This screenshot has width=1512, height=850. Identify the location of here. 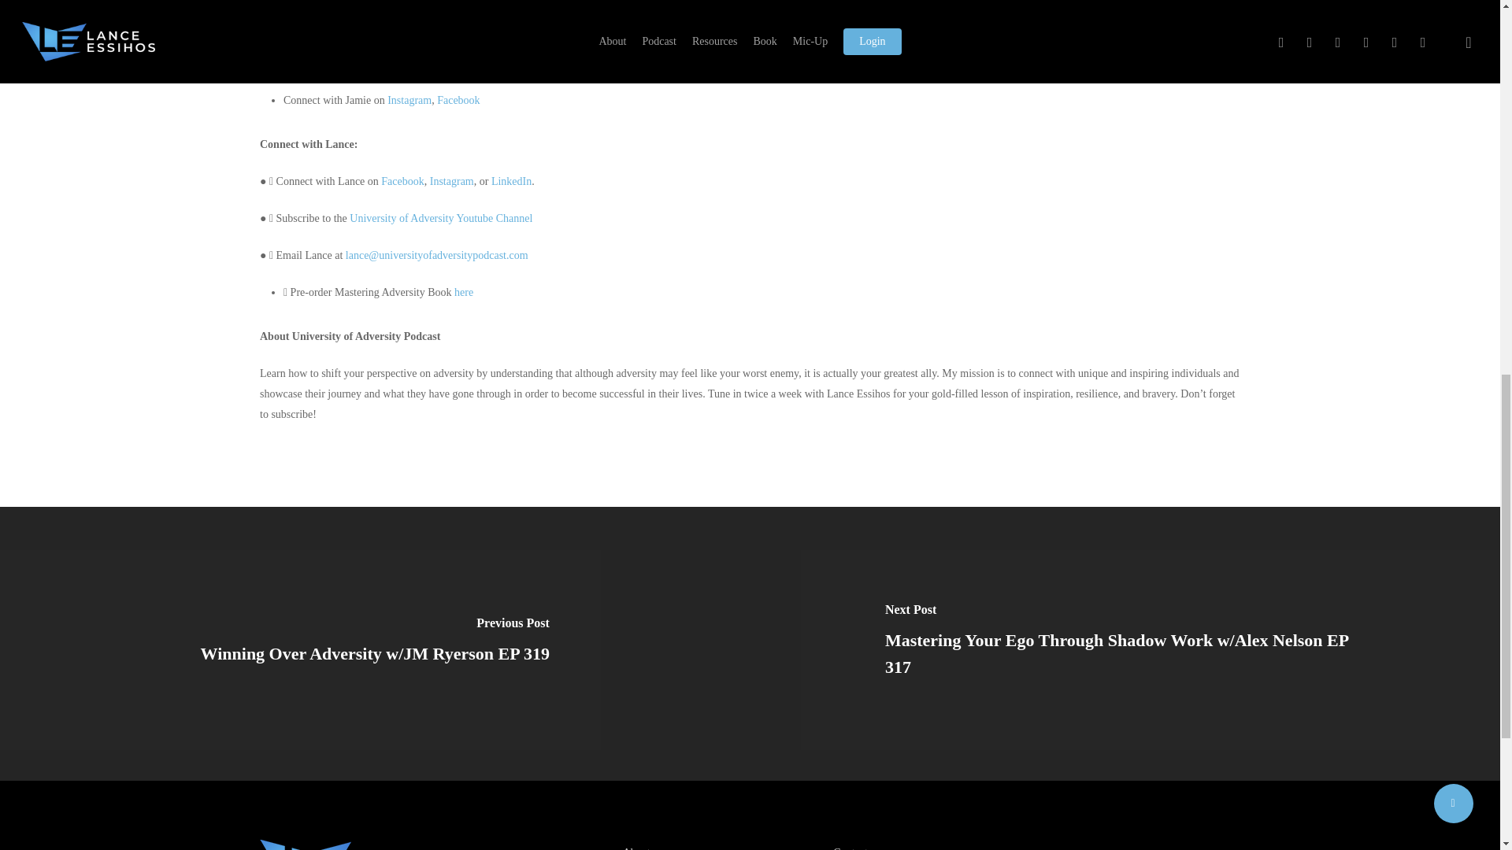
(463, 292).